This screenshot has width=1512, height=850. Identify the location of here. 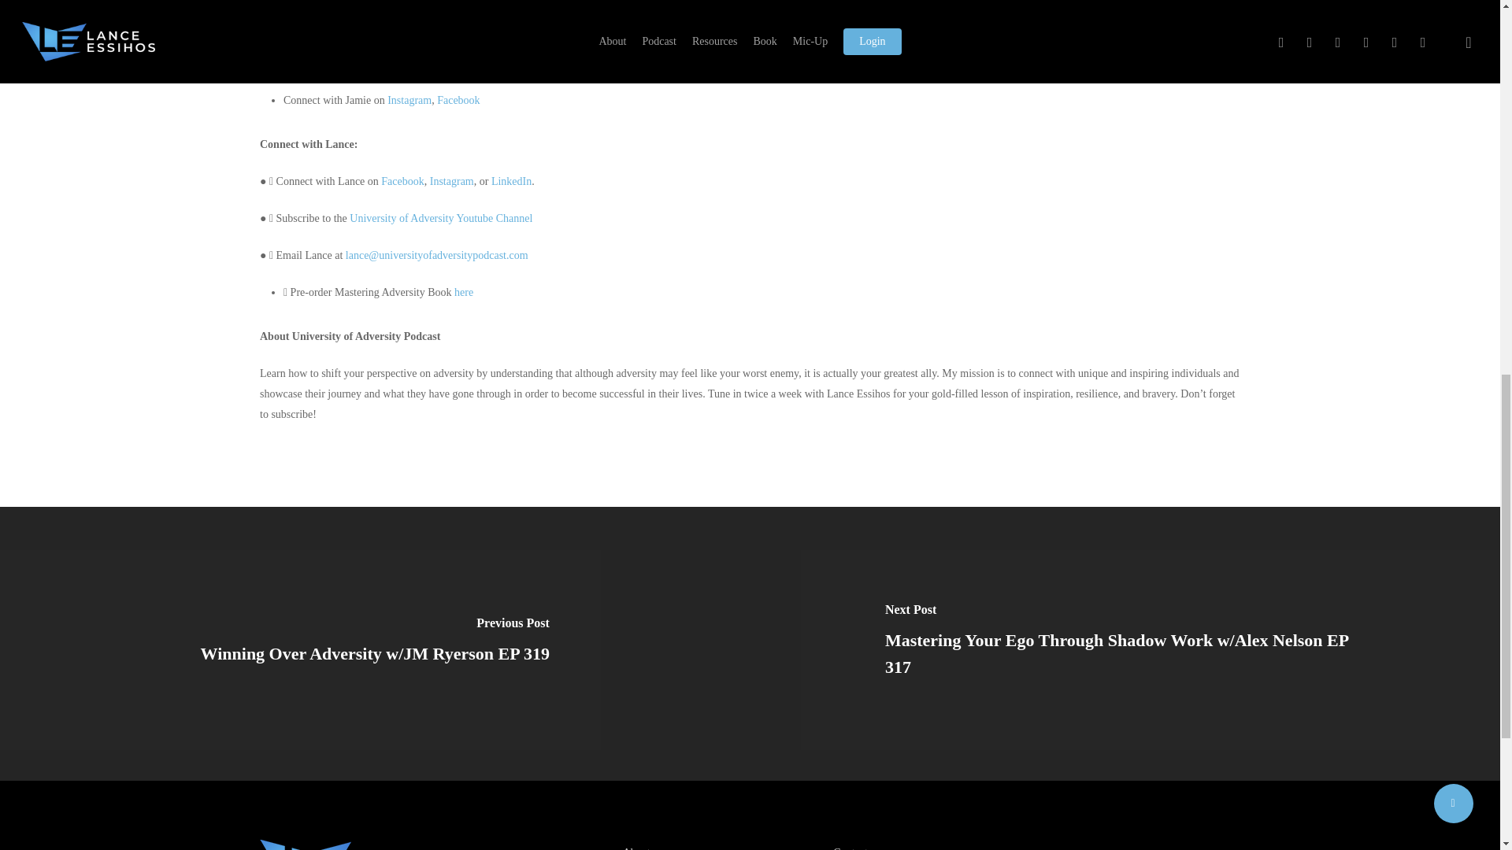
(463, 292).